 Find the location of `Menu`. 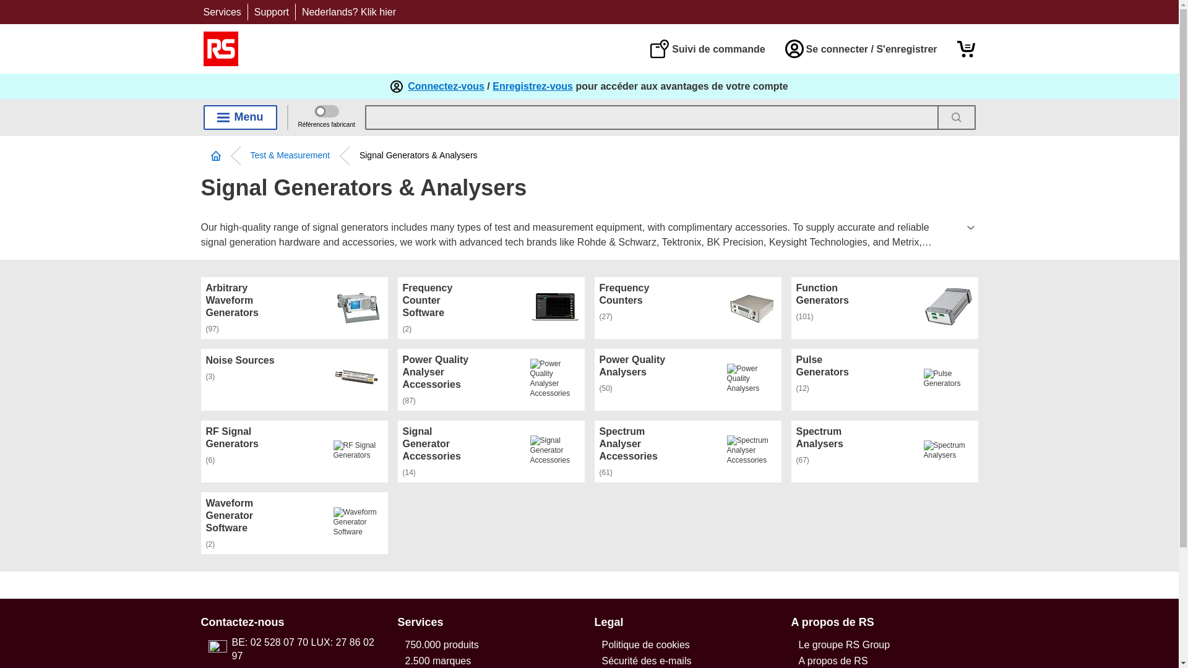

Menu is located at coordinates (240, 117).